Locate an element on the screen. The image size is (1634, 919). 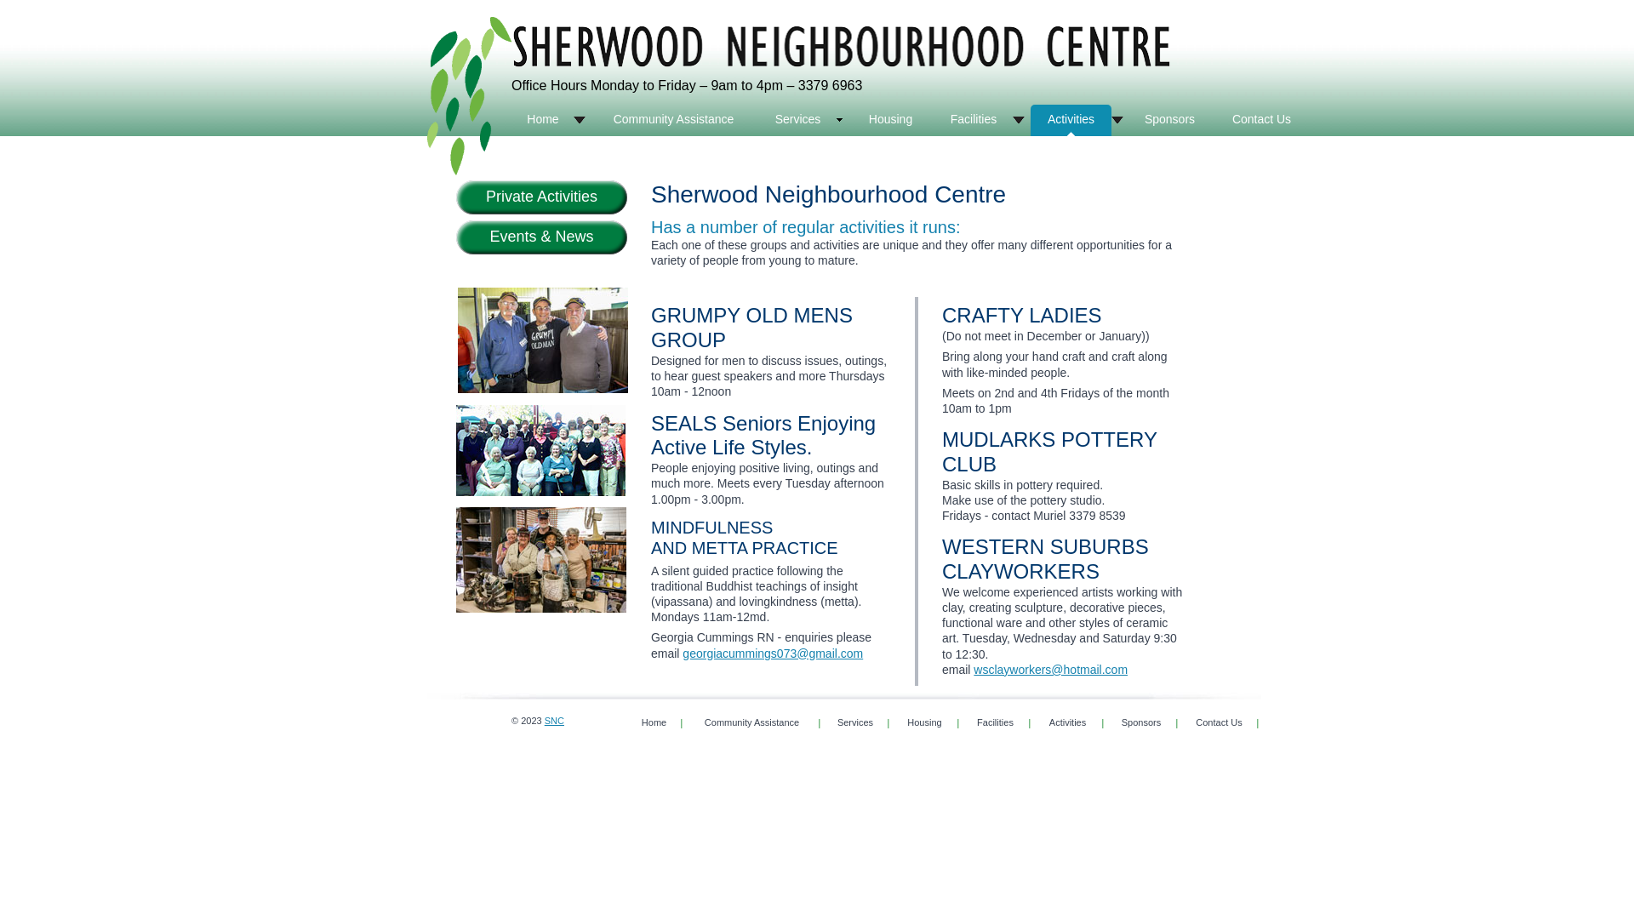
Housing is located at coordinates (890, 121).